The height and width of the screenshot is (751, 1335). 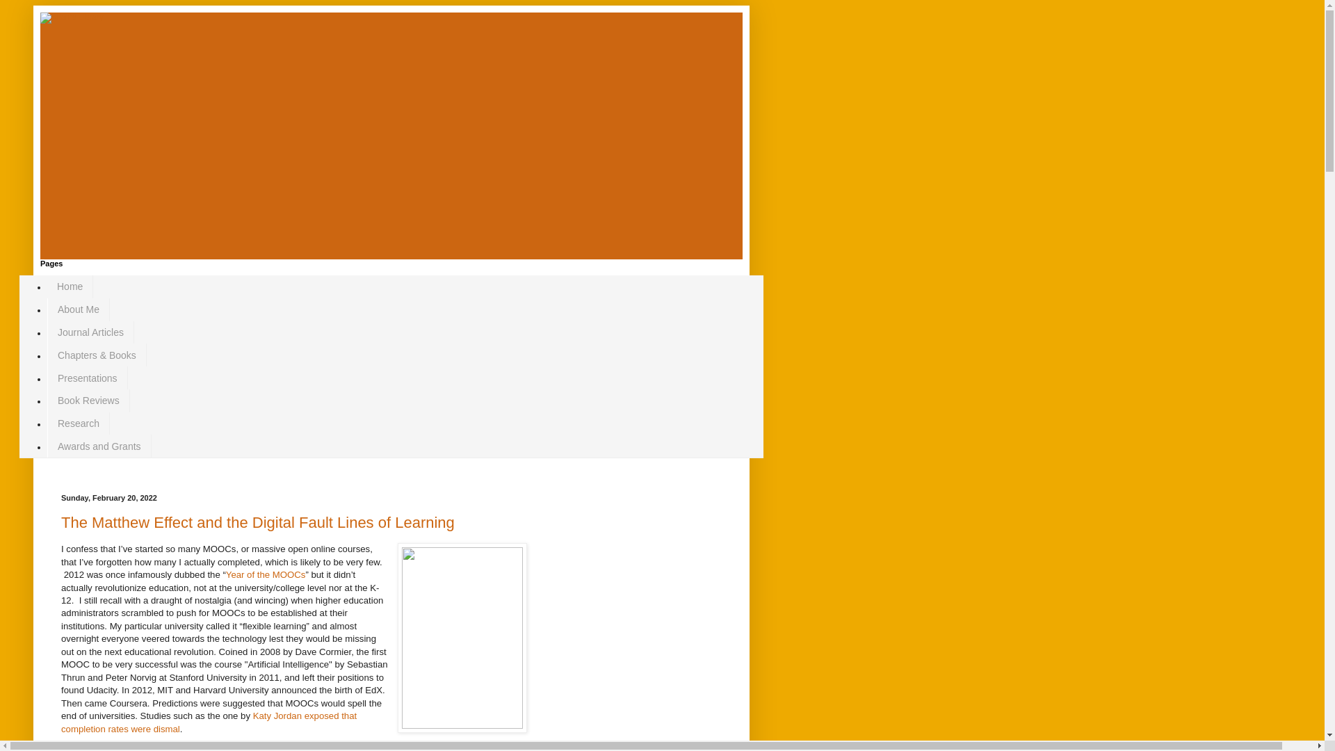 I want to click on Research, so click(x=78, y=423).